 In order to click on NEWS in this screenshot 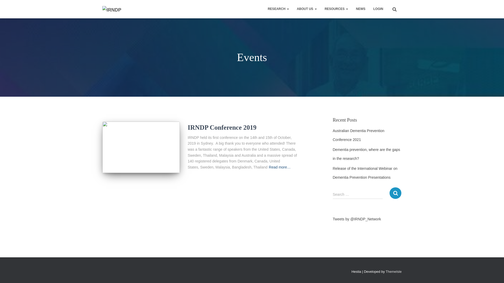, I will do `click(361, 9)`.